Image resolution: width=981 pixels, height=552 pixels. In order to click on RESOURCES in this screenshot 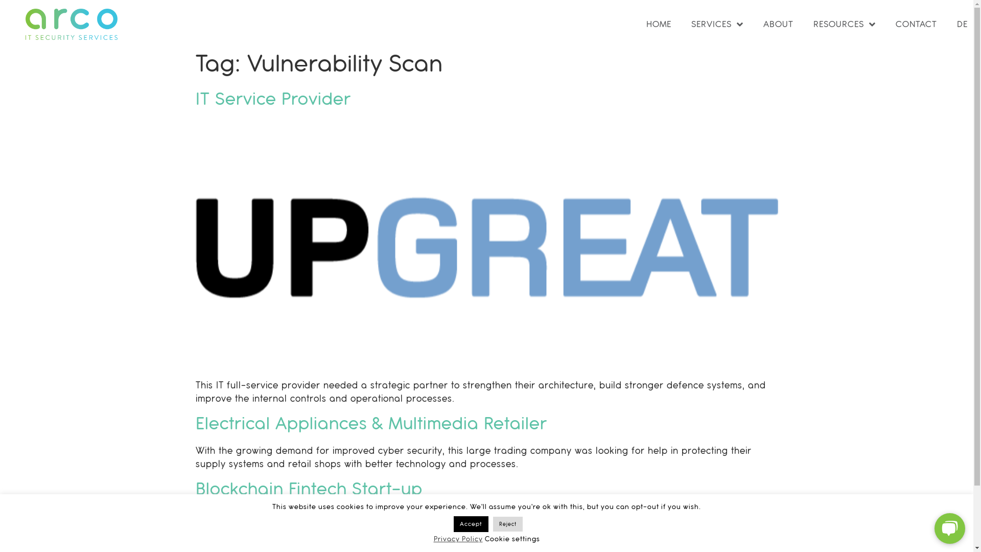, I will do `click(845, 25)`.